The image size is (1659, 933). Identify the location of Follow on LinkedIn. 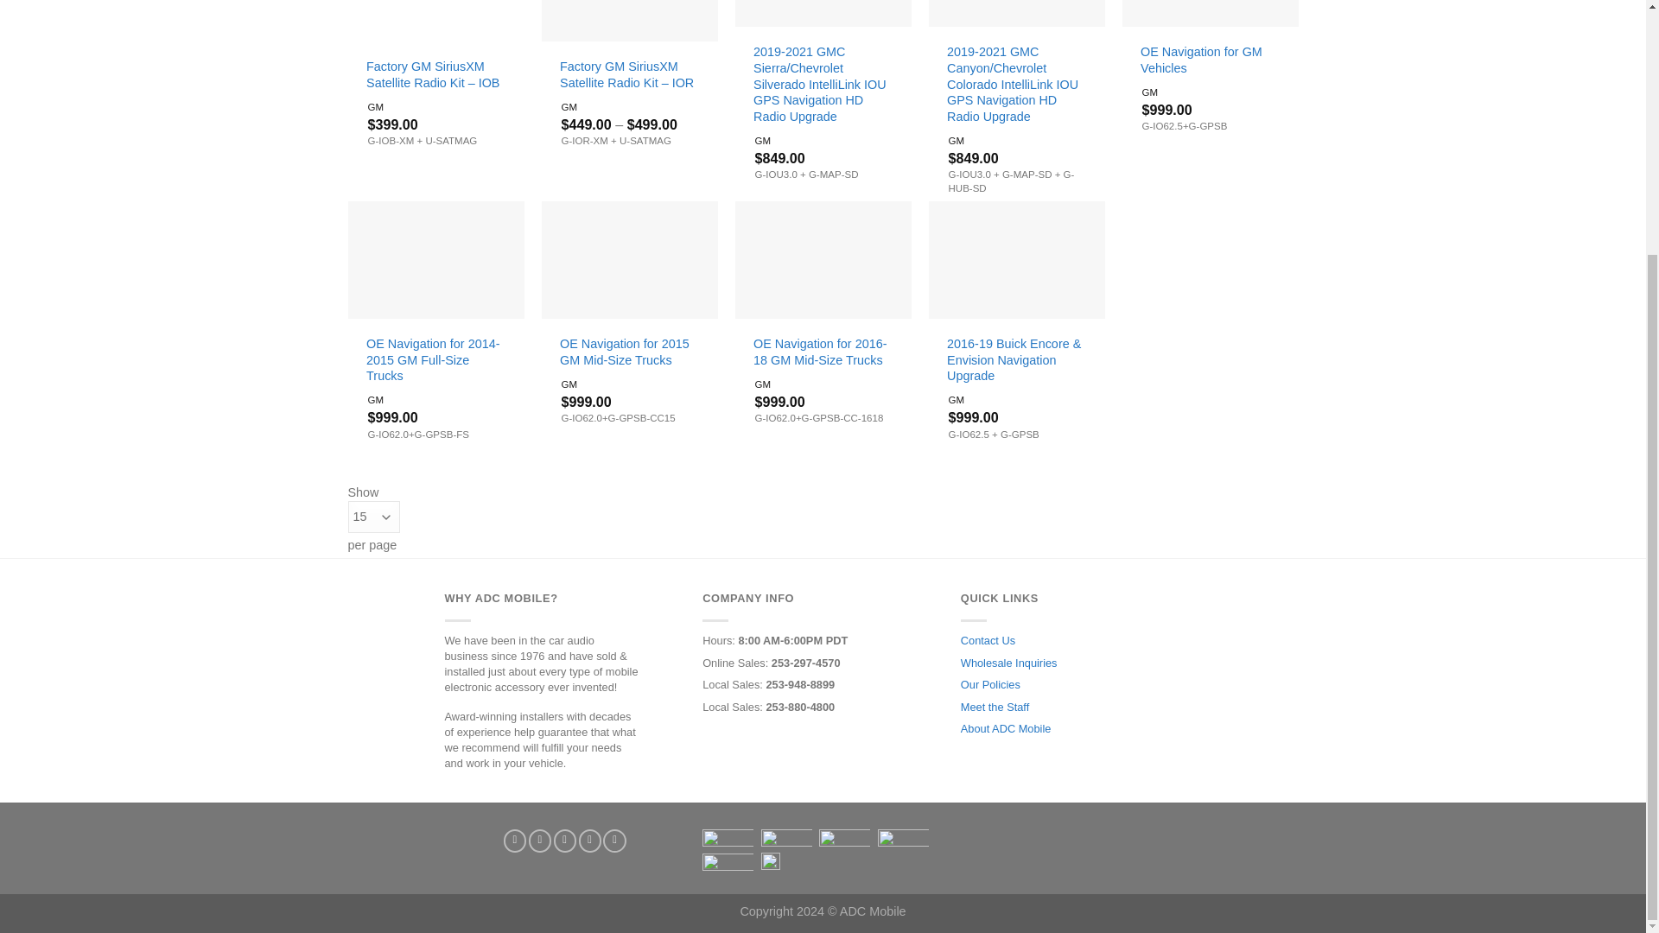
(613, 841).